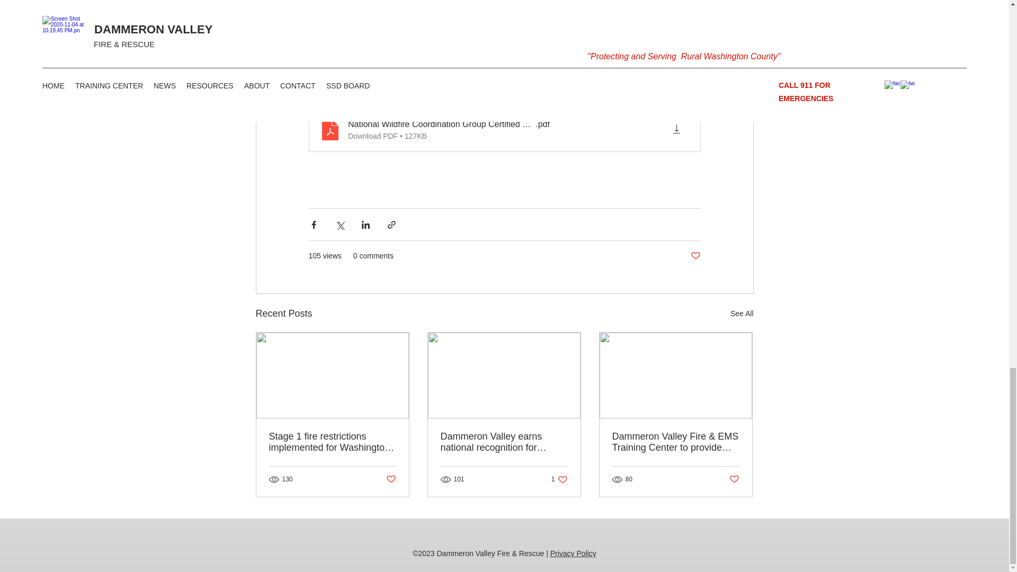 The height and width of the screenshot is (572, 1017). I want to click on Post not marked as liked, so click(734, 479).